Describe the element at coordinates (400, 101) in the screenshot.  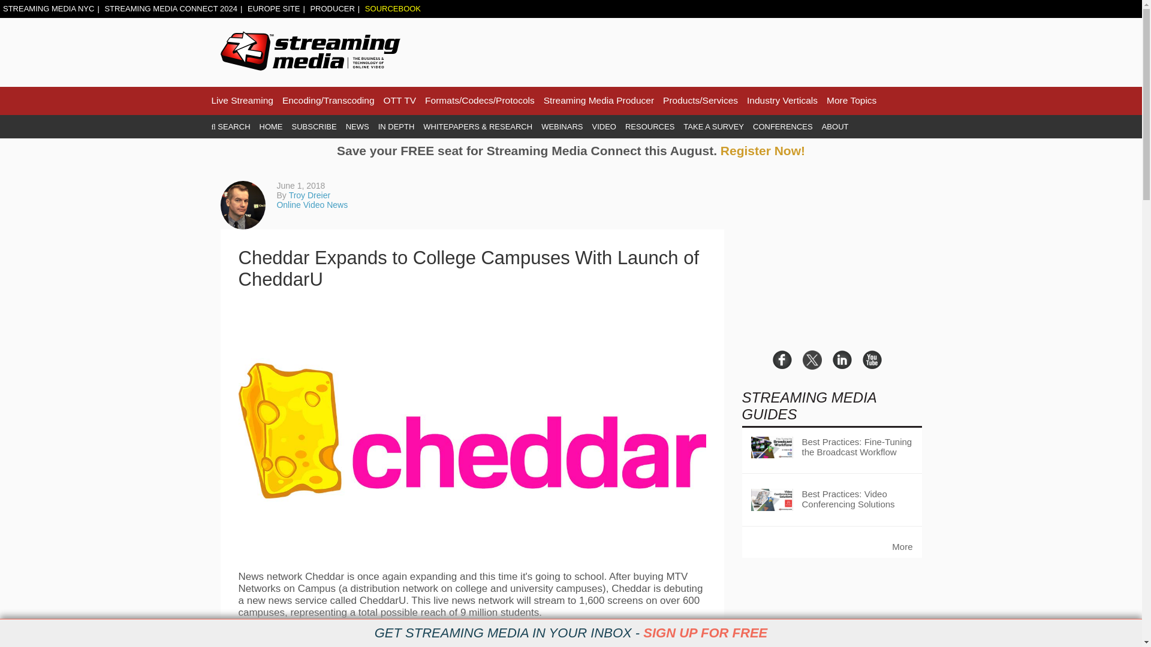
I see `OTT TV` at that location.